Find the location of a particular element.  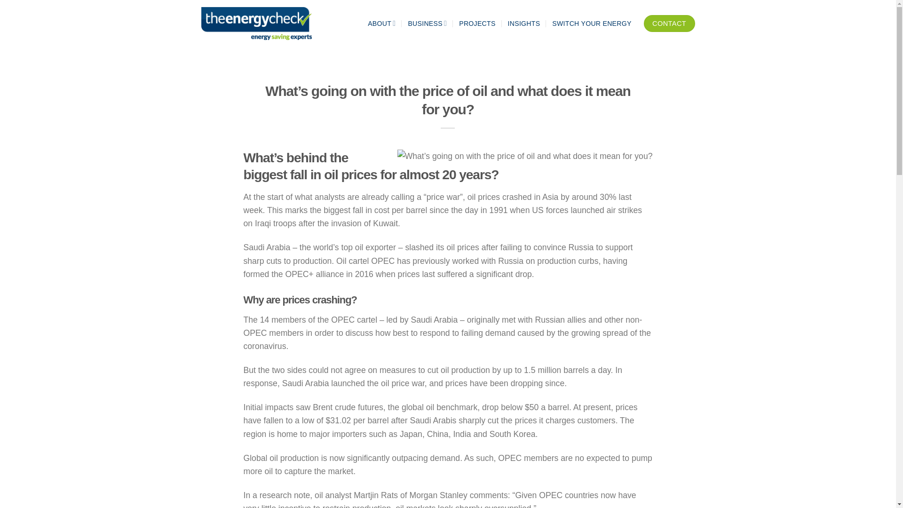

SWITCH YOUR ENERGY is located at coordinates (592, 24).